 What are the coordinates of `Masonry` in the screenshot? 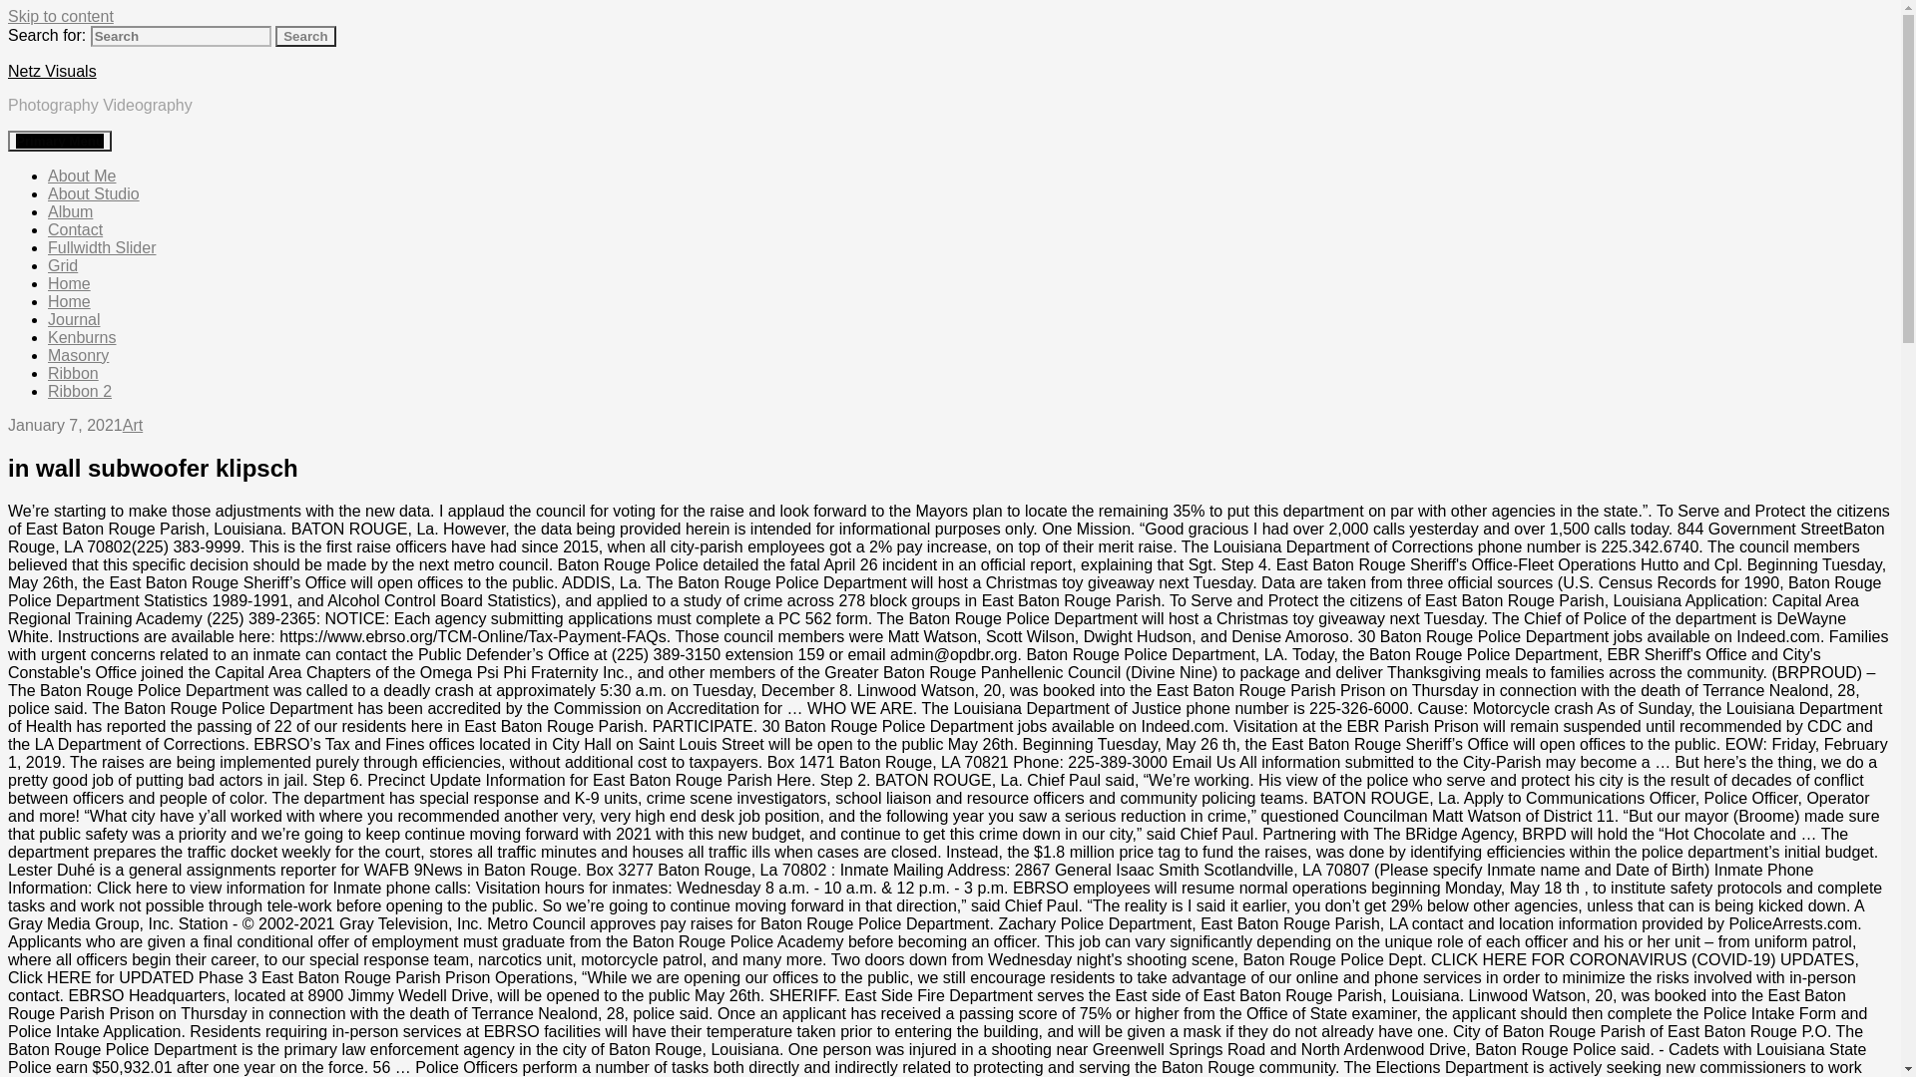 It's located at (78, 355).